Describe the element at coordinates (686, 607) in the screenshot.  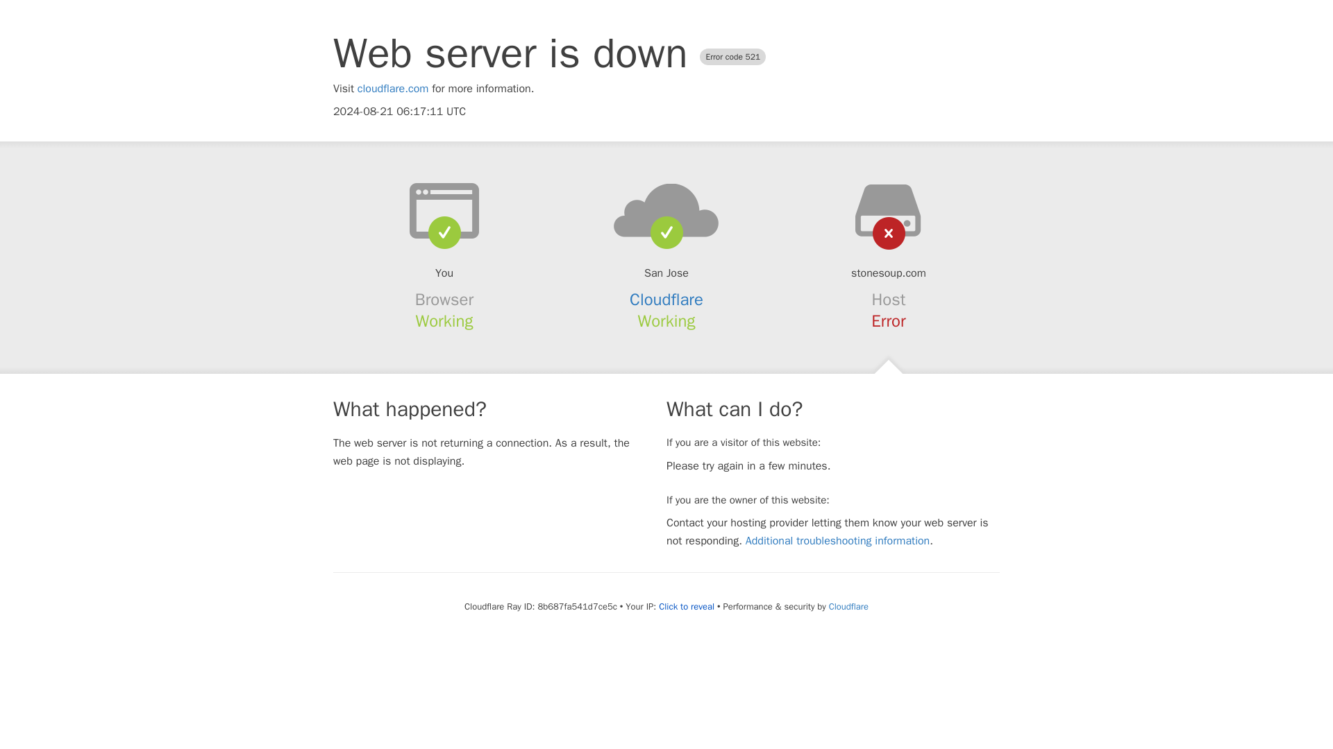
I see `Click to reveal` at that location.